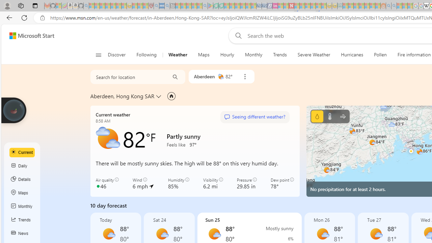  Describe the element at coordinates (22, 207) in the screenshot. I see `Monthly` at that location.